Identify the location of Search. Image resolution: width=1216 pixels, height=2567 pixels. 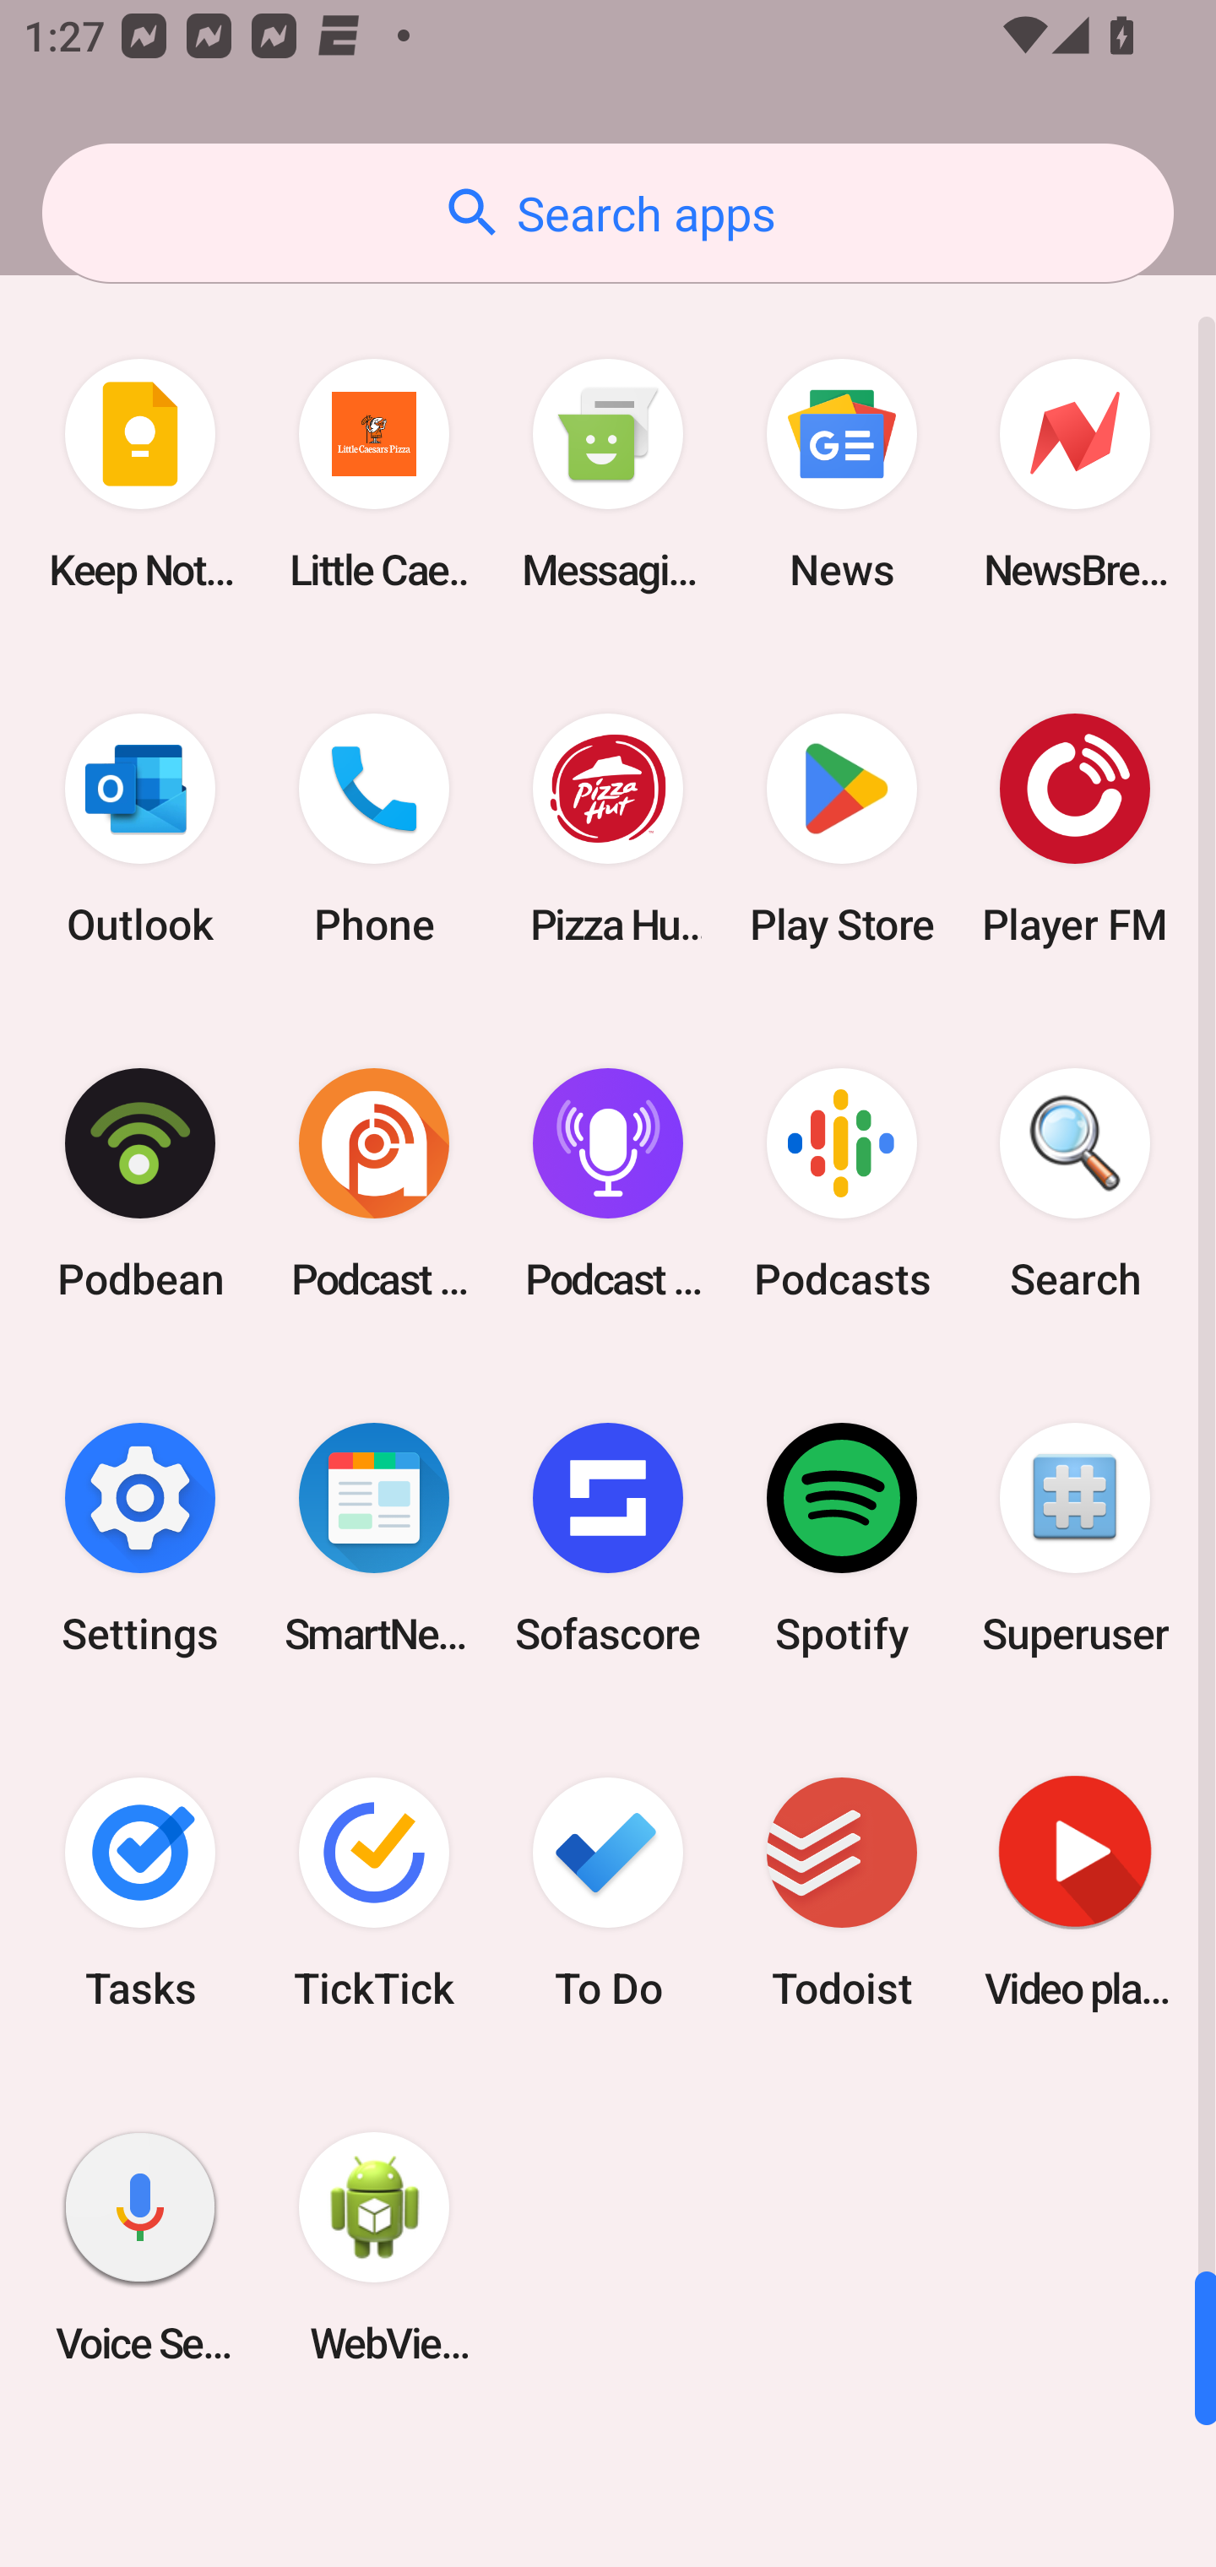
(1075, 1183).